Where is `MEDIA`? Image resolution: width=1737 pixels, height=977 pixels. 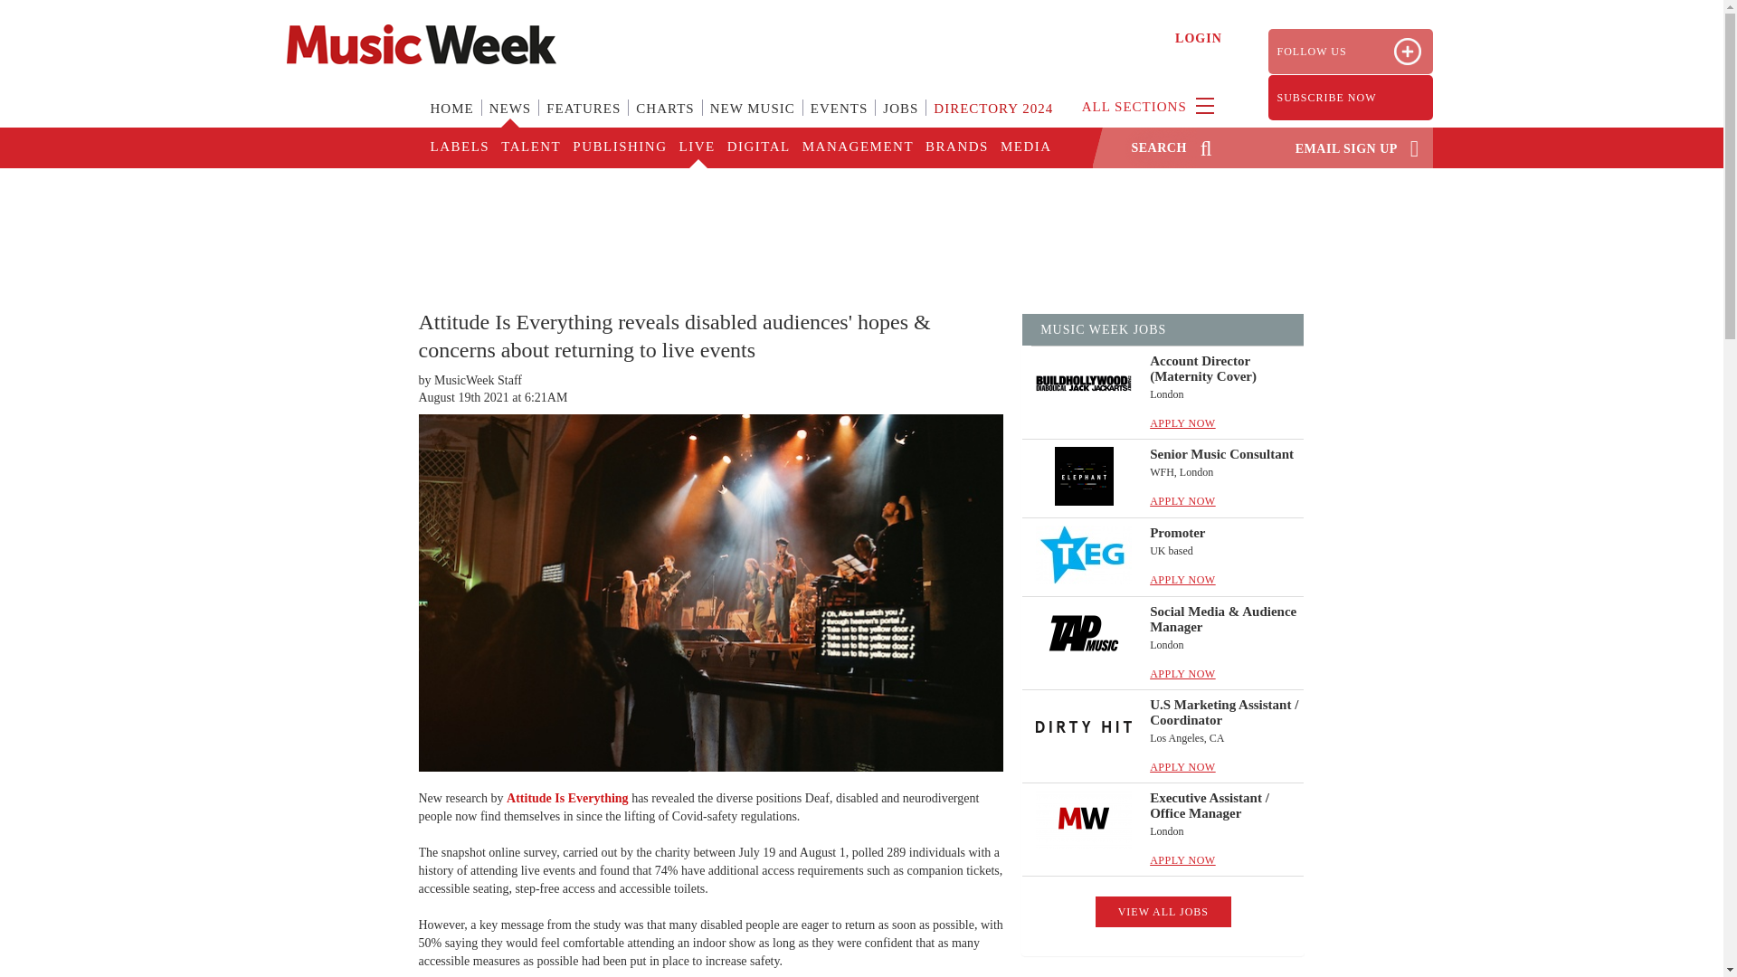 MEDIA is located at coordinates (1024, 147).